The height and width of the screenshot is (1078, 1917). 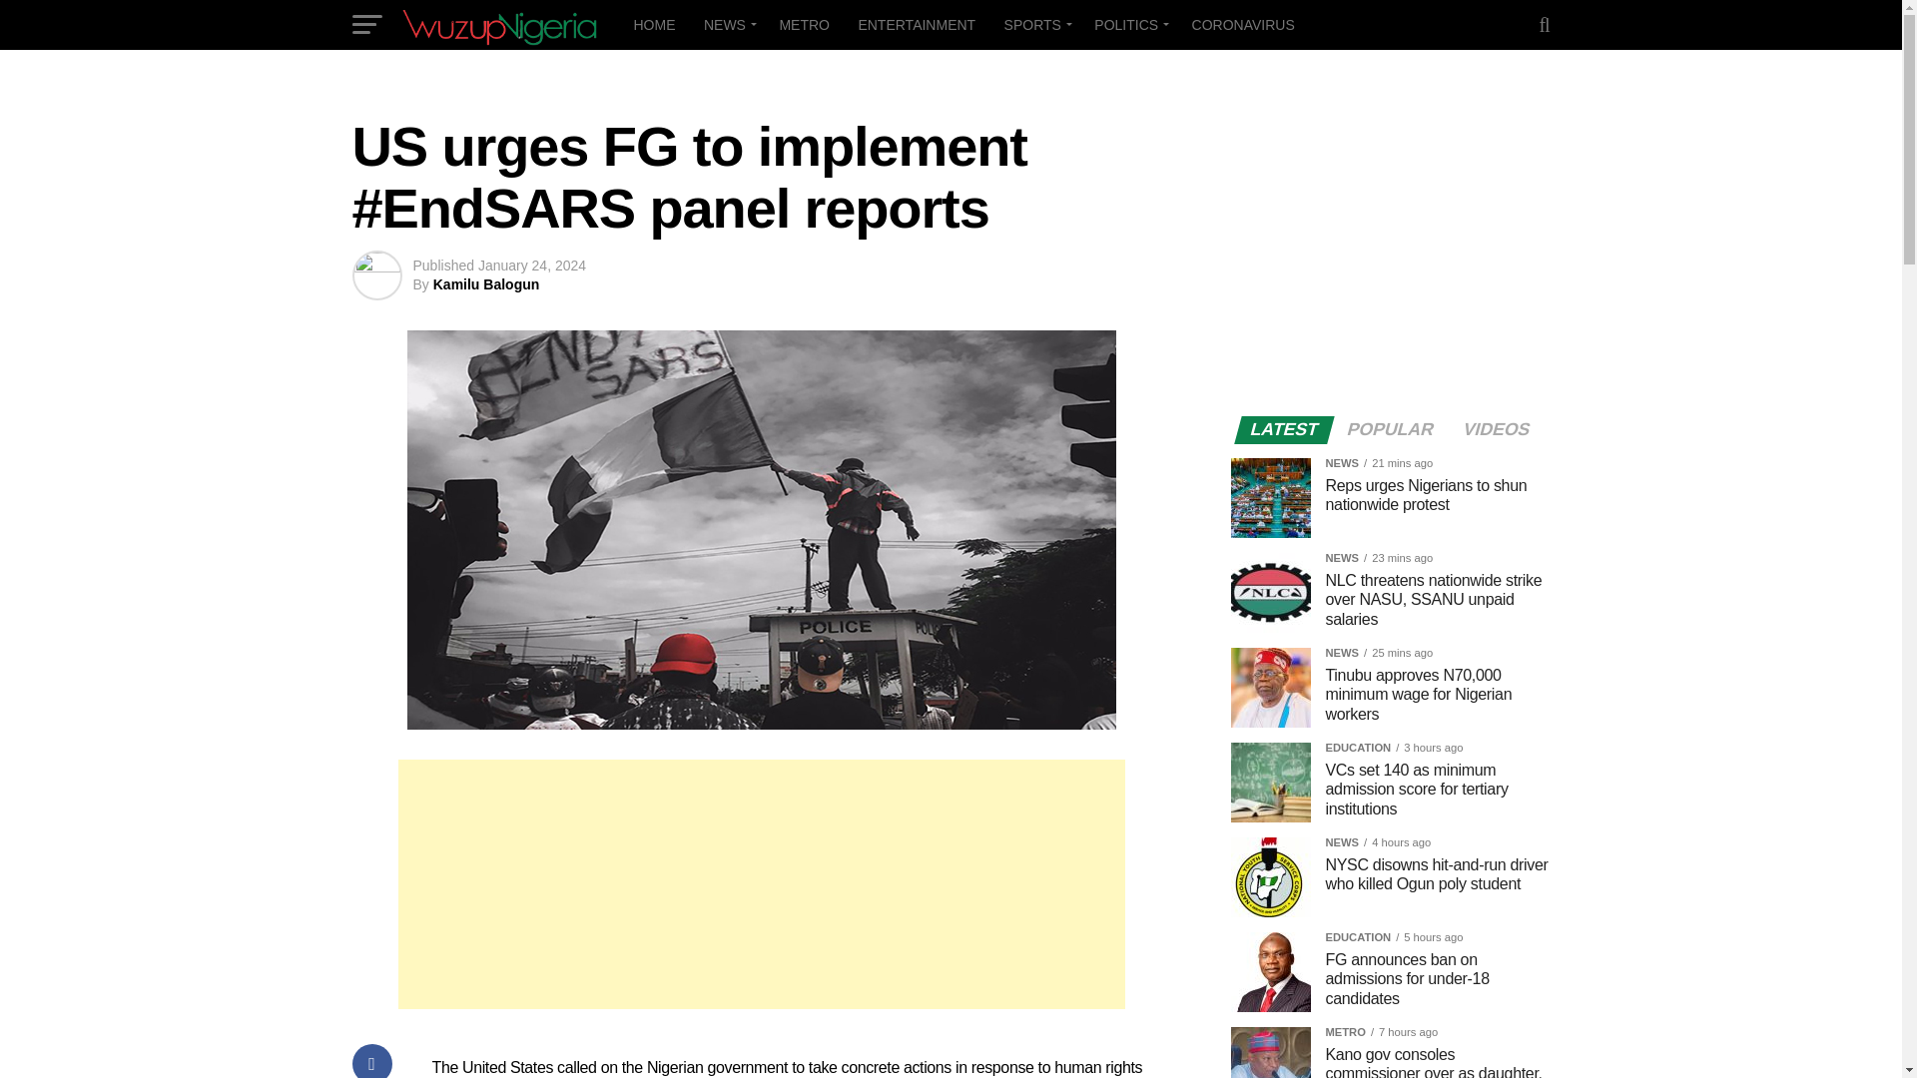 What do you see at coordinates (486, 283) in the screenshot?
I see `Posts by Kamilu Balogun` at bounding box center [486, 283].